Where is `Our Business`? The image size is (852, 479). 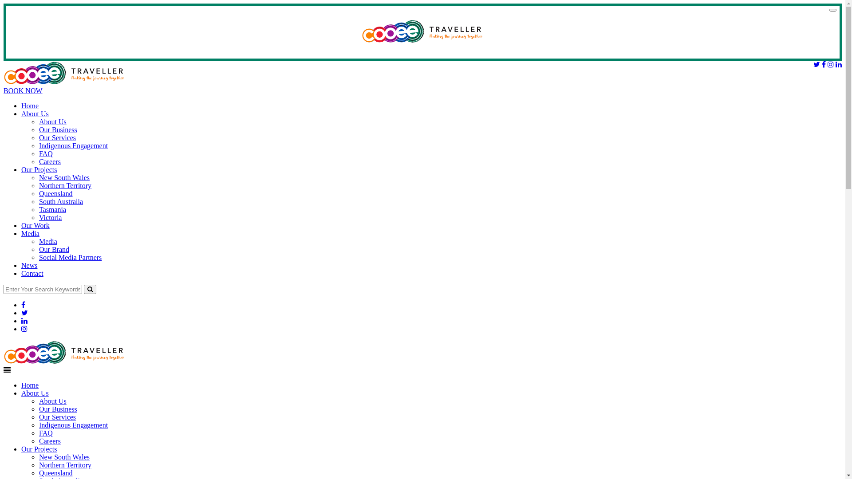 Our Business is located at coordinates (58, 409).